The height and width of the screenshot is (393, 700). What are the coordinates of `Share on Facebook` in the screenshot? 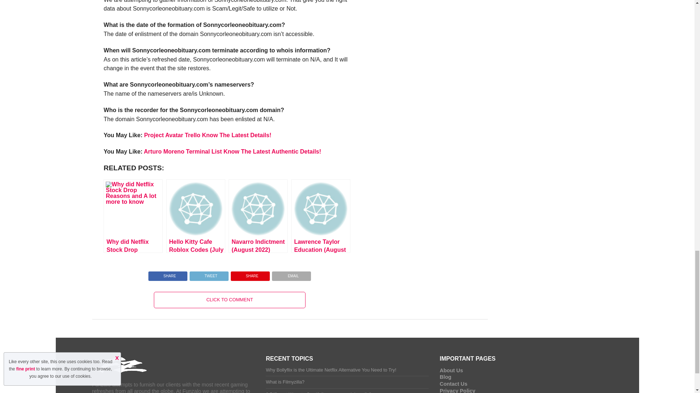 It's located at (168, 274).